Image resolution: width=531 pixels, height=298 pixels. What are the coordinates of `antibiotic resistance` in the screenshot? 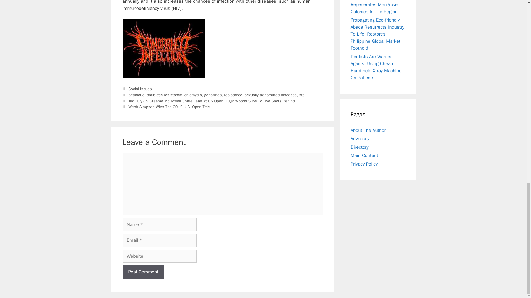 It's located at (164, 95).